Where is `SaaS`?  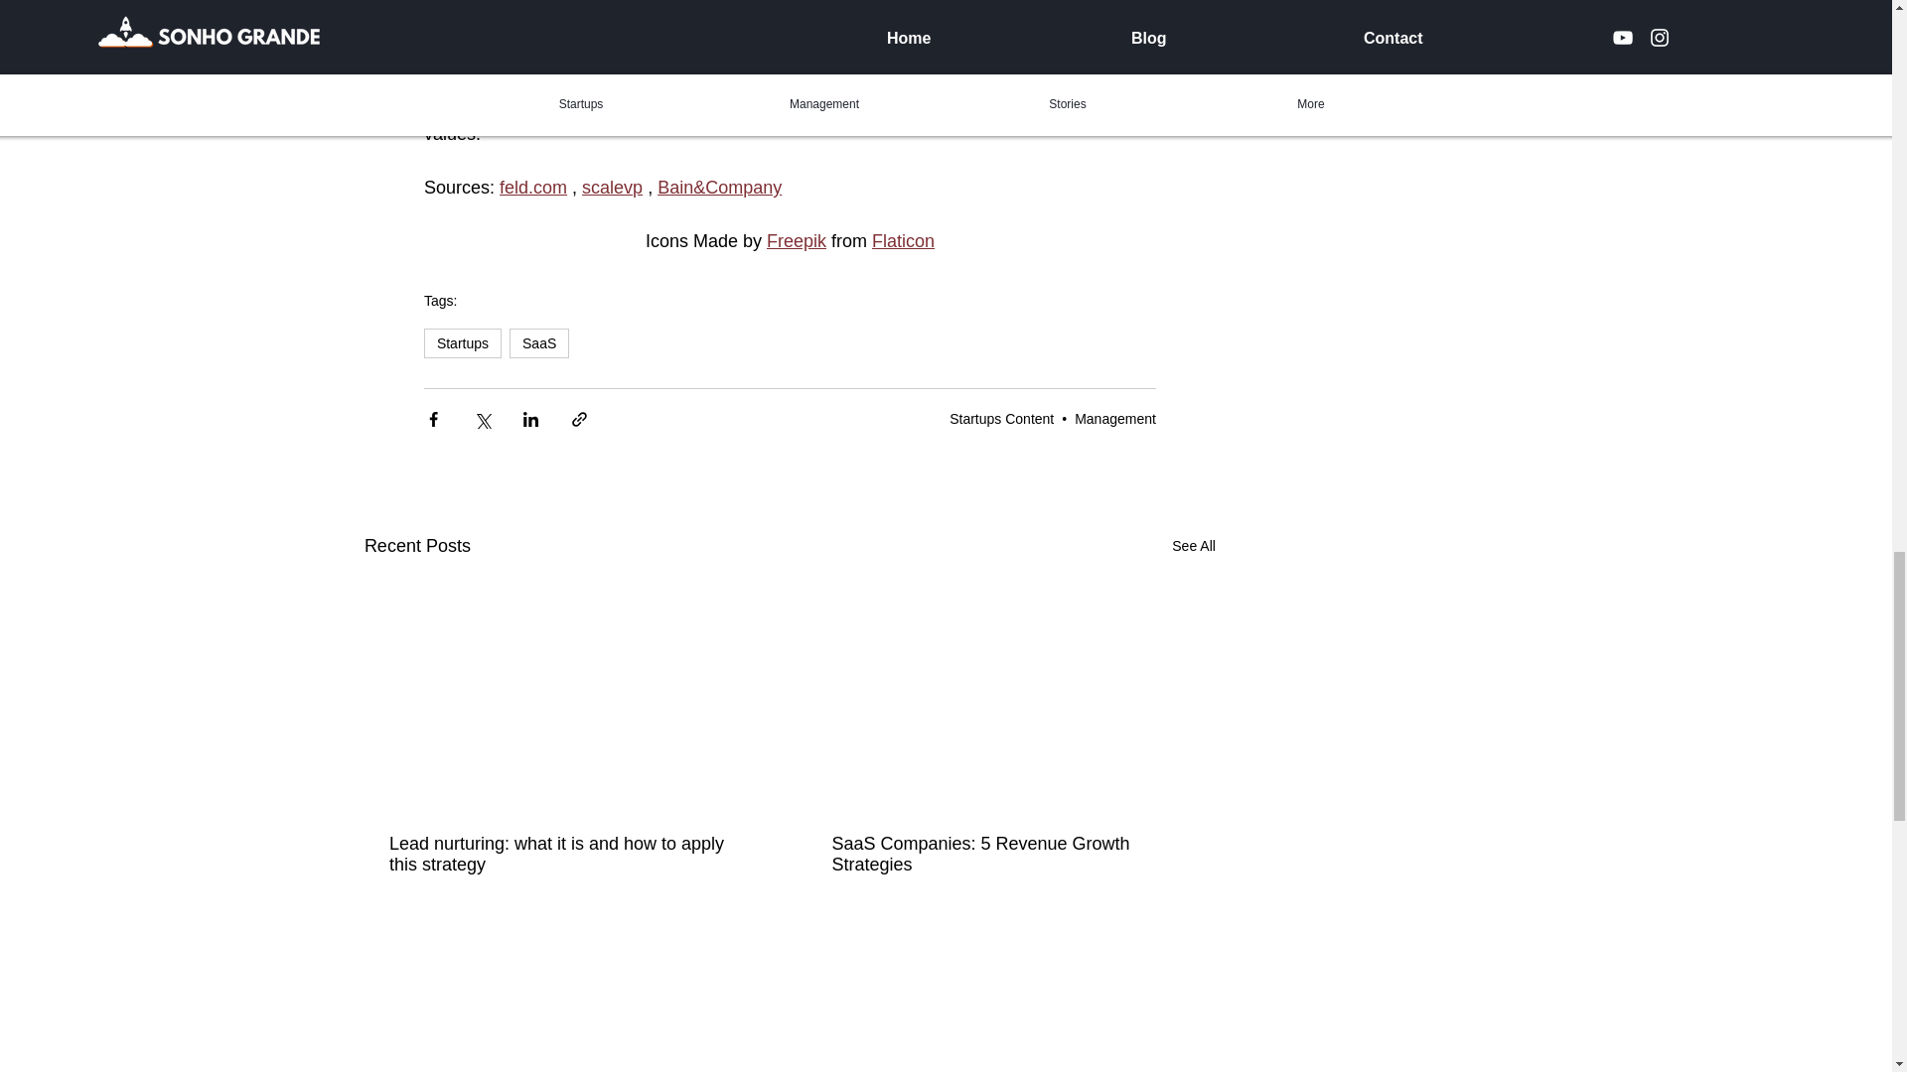
SaaS is located at coordinates (538, 342).